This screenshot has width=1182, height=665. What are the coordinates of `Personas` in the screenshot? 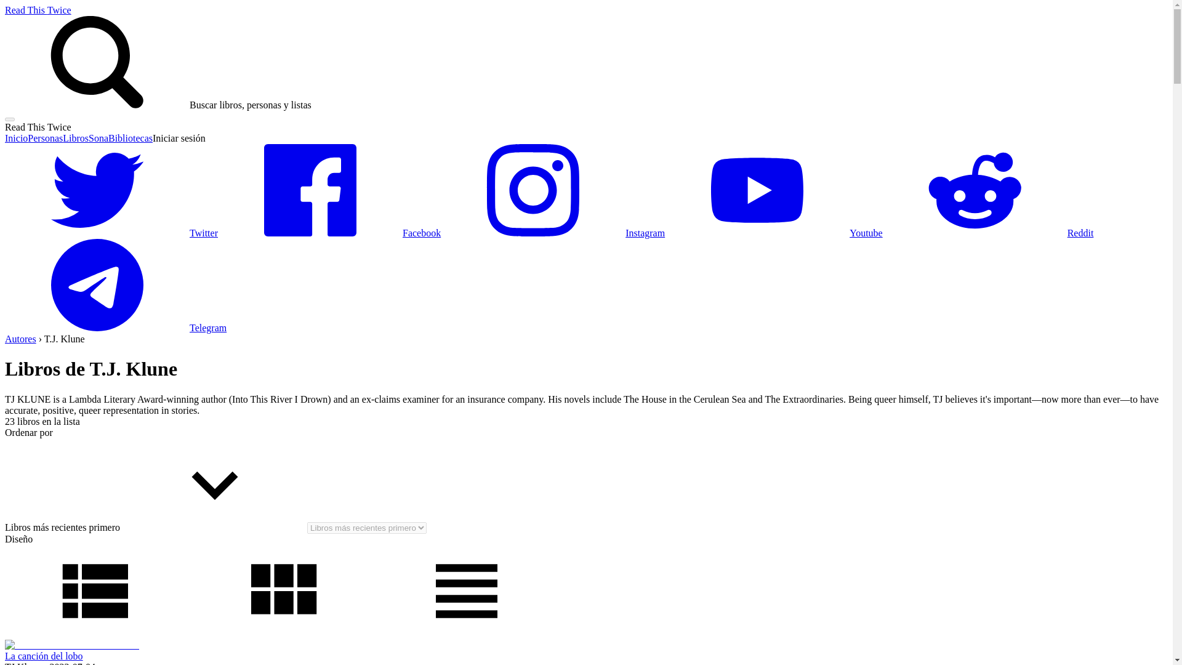 It's located at (44, 138).